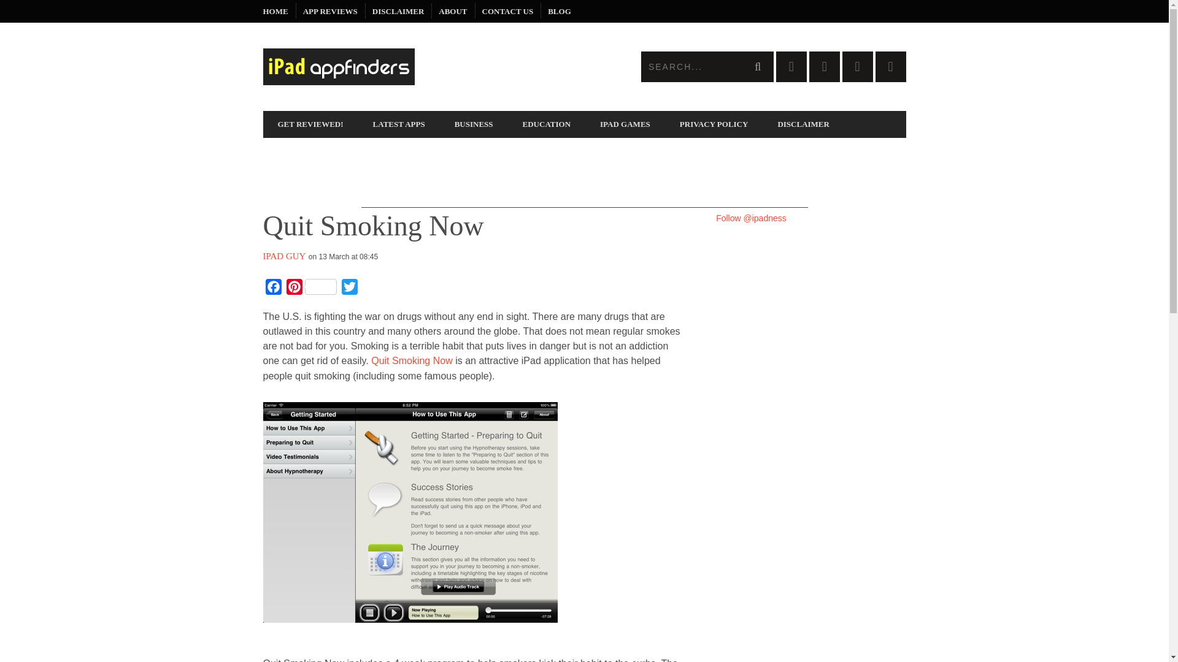  I want to click on Twitter, so click(348, 289).